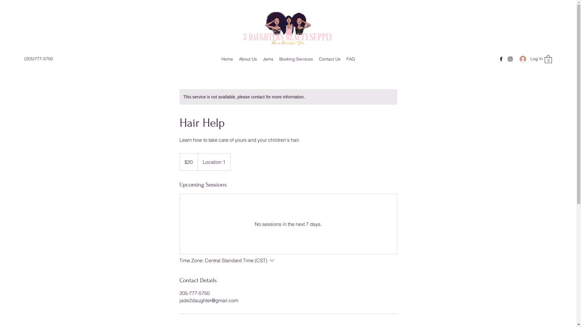  Describe the element at coordinates (296, 59) in the screenshot. I see `Booking Services` at that location.